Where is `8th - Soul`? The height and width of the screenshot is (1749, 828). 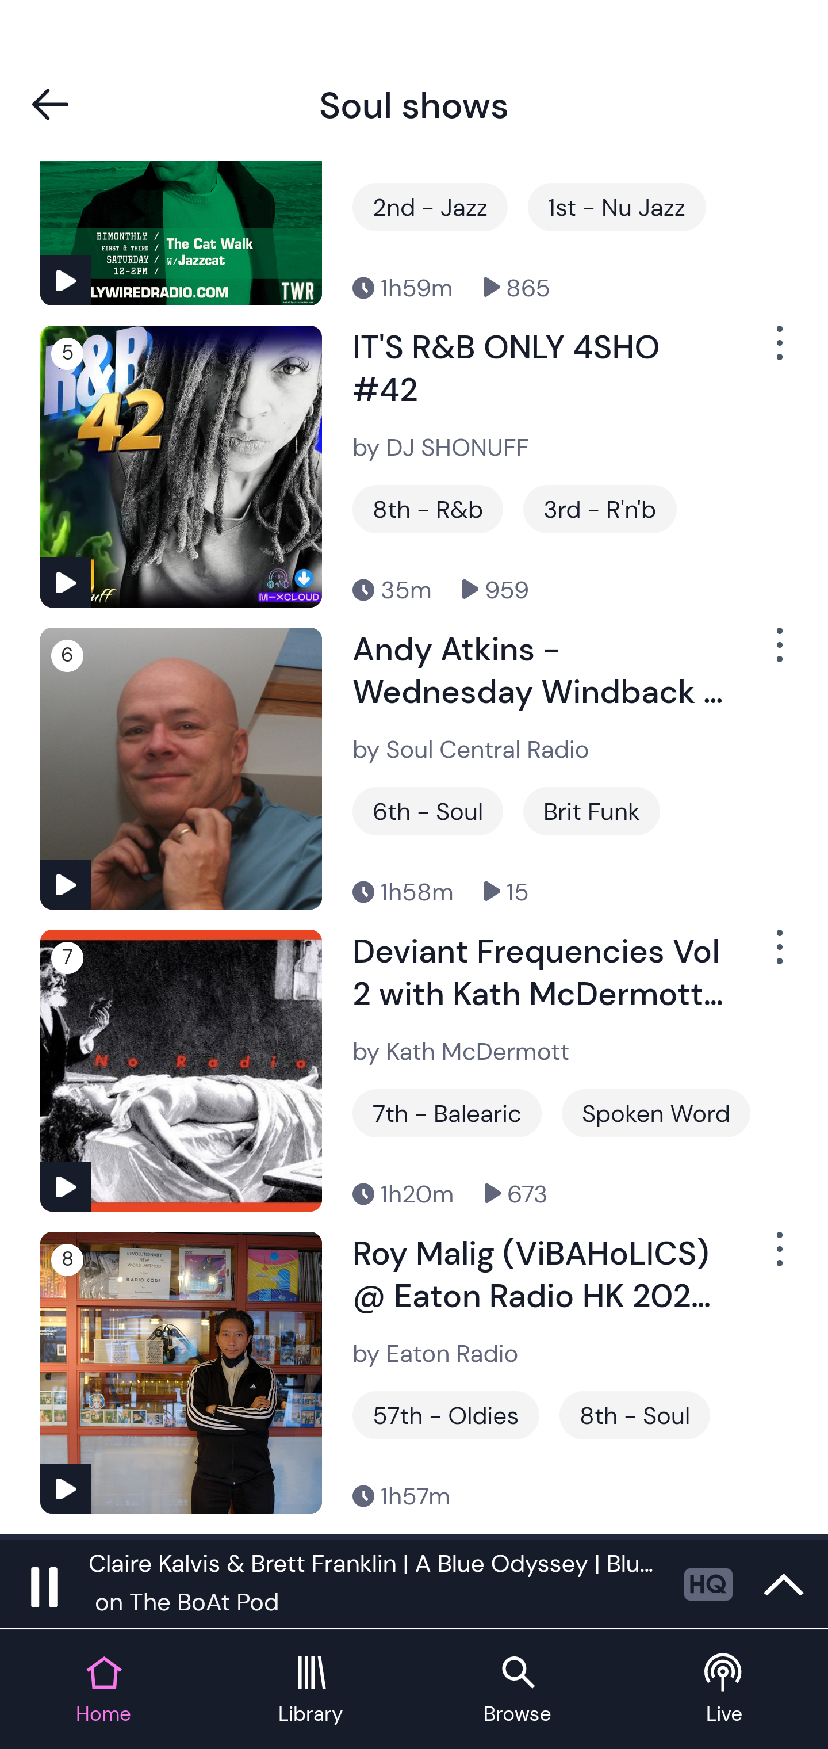 8th - Soul is located at coordinates (635, 1414).